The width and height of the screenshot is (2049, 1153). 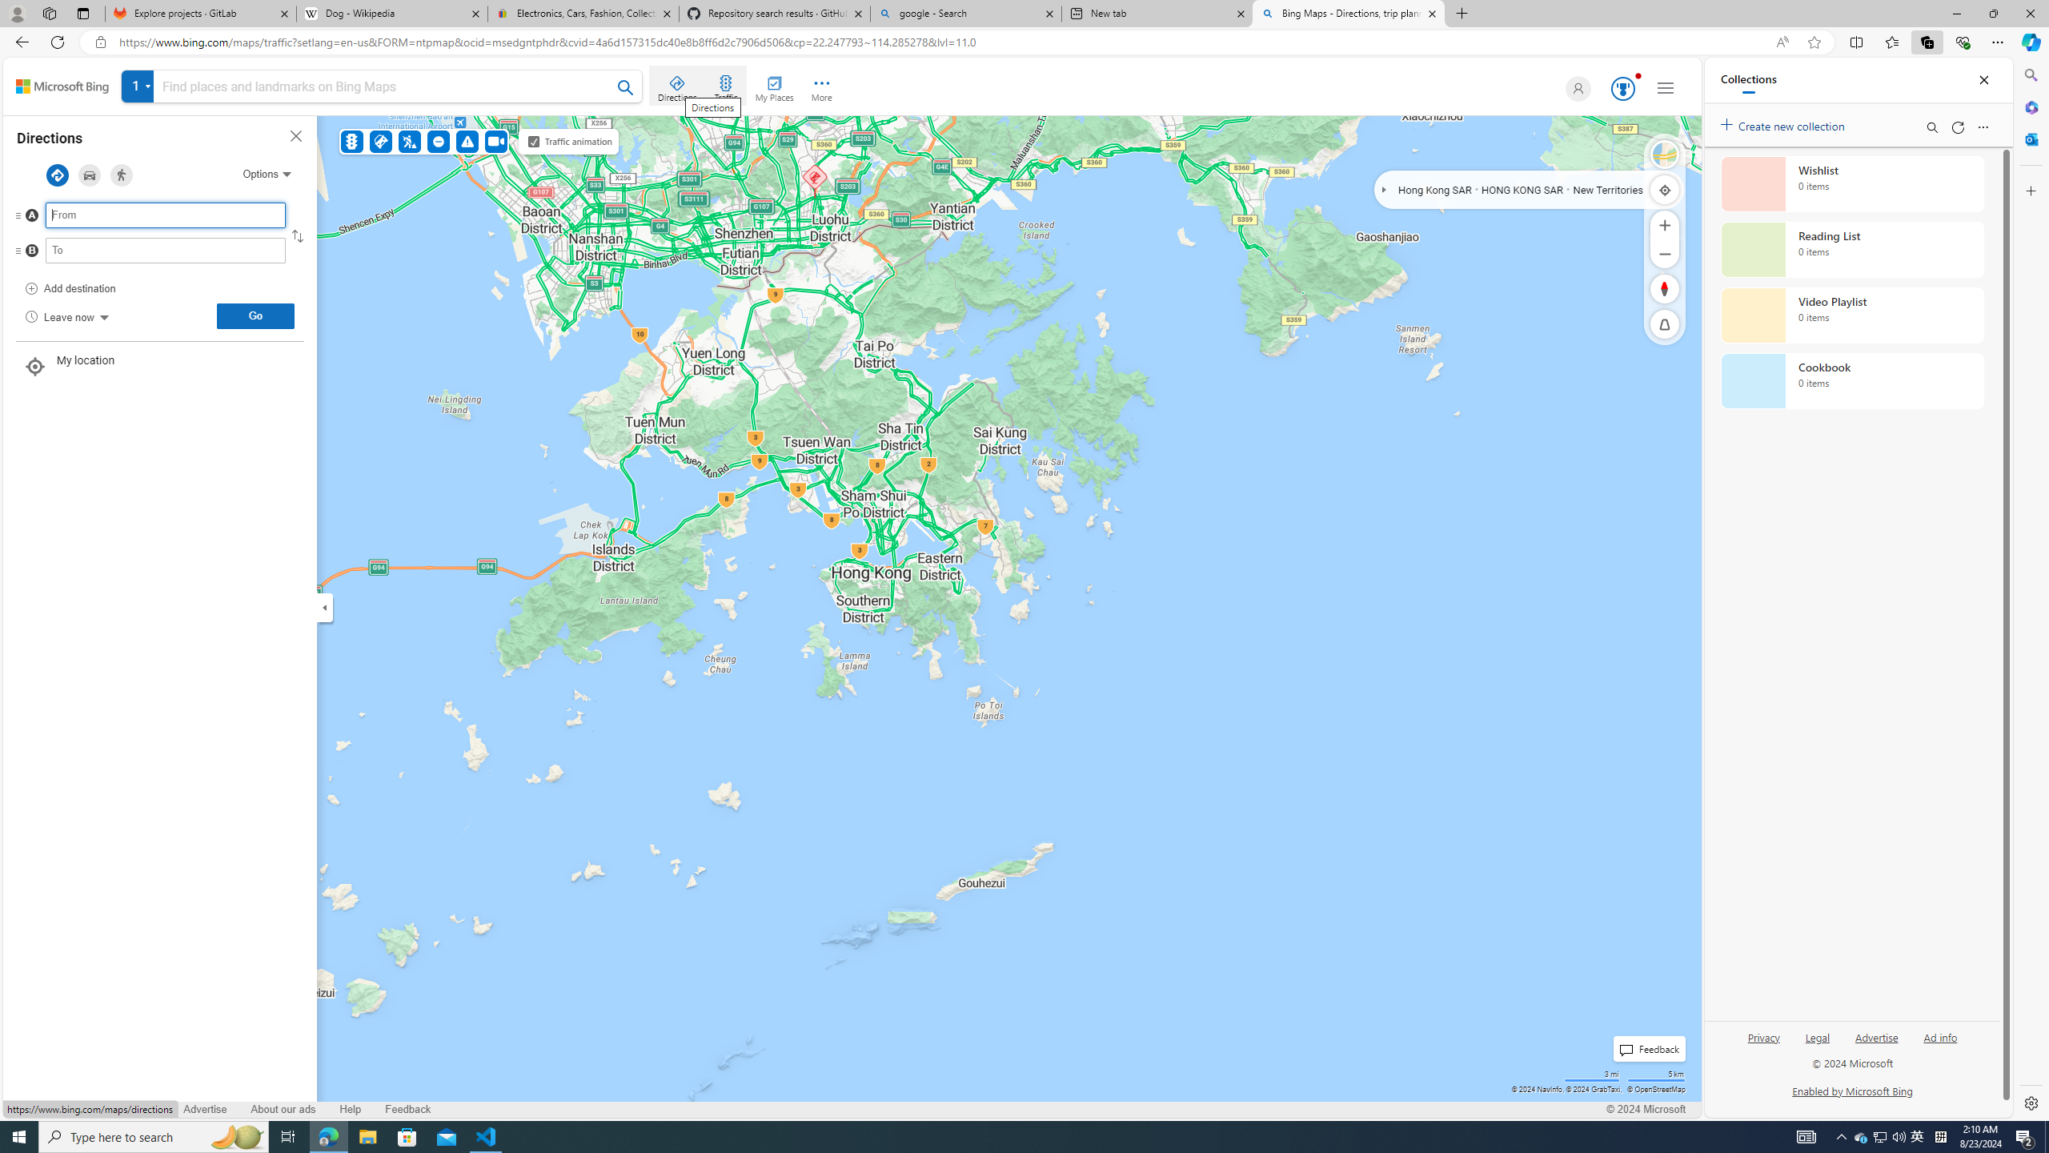 I want to click on  View all your searches, so click(x=138, y=86).